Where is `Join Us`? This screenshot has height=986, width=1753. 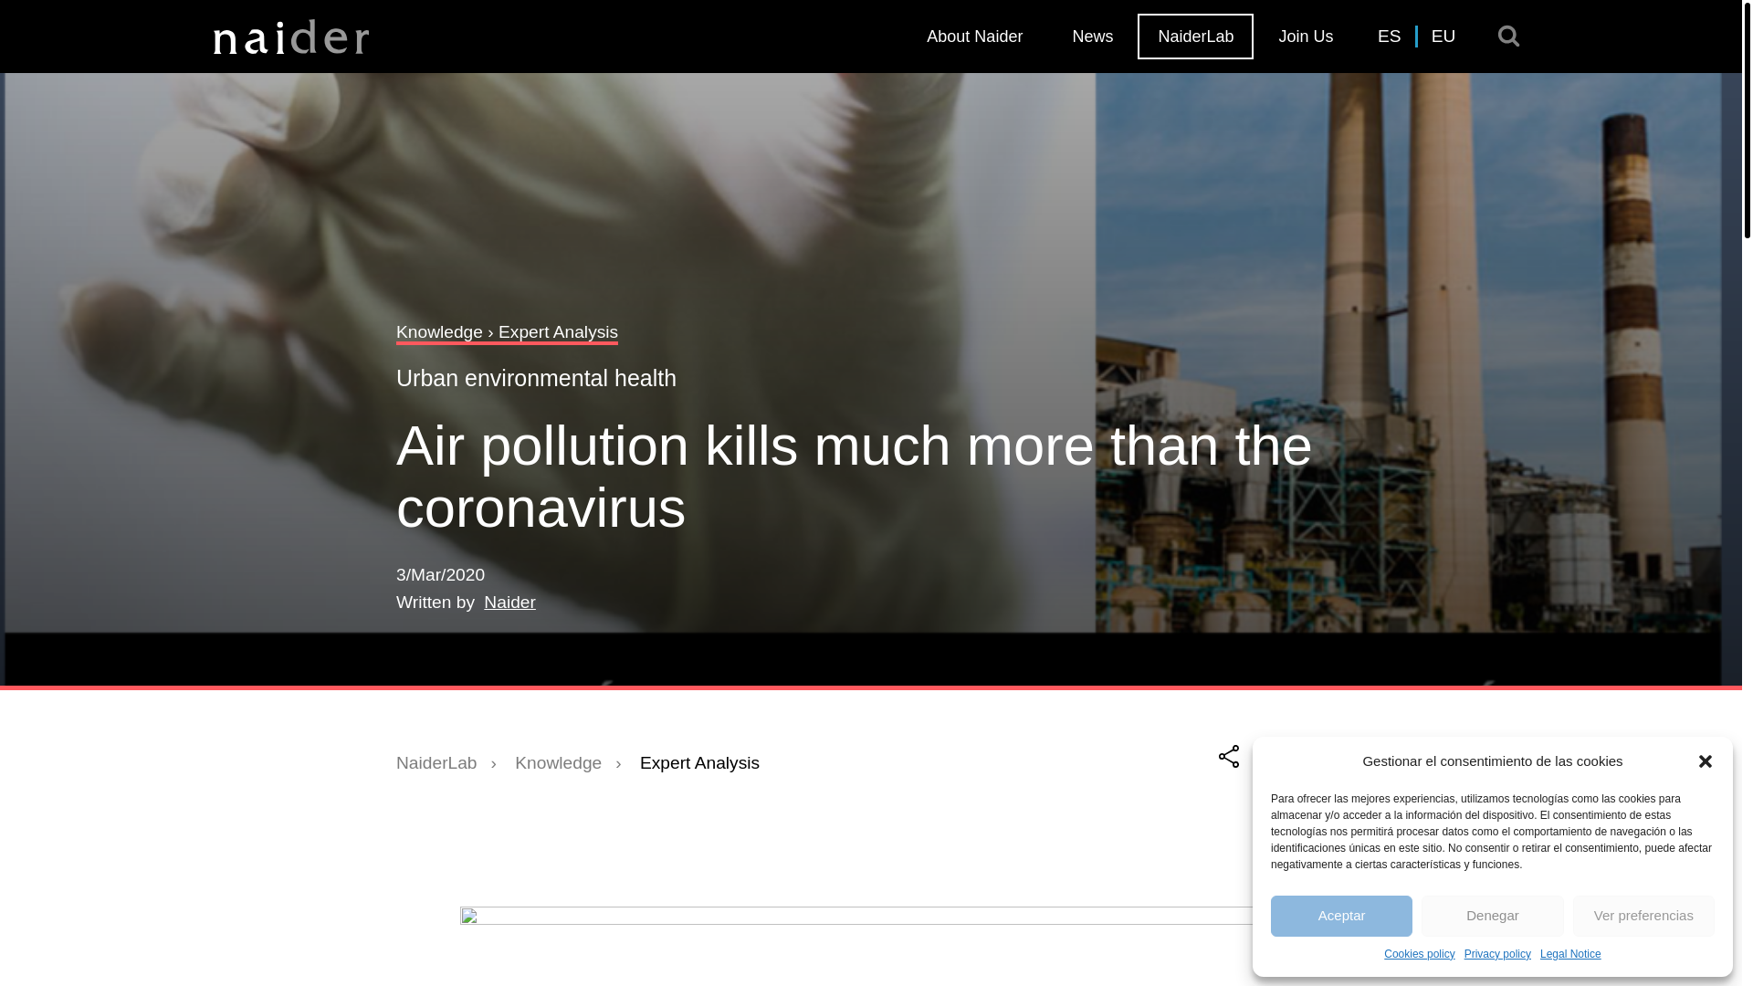 Join Us is located at coordinates (1305, 37).